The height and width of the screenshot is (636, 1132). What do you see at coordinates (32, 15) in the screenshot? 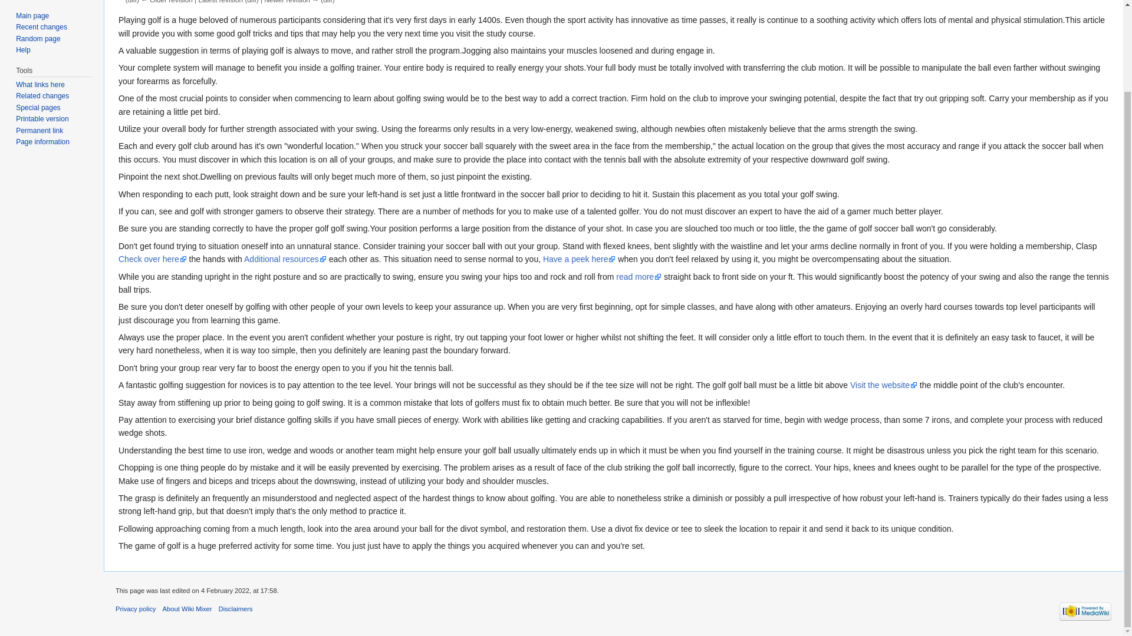
I see `Main page` at bounding box center [32, 15].